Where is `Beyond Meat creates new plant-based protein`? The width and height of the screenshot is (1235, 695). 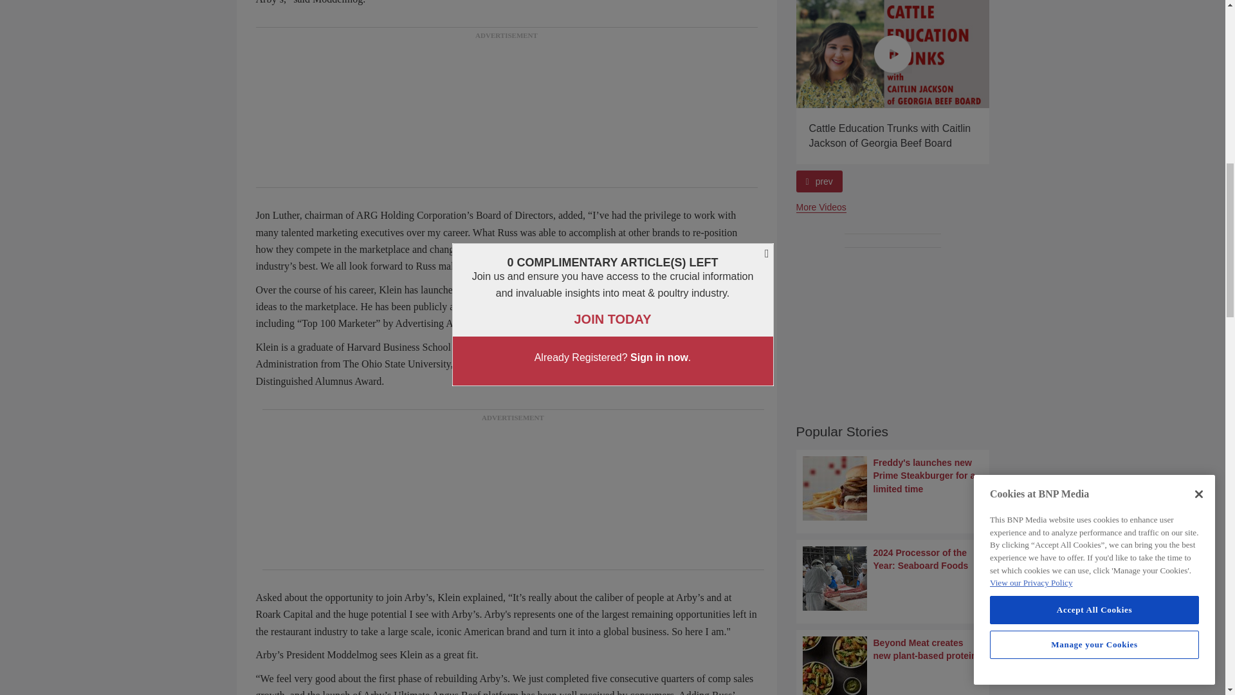 Beyond Meat creates new plant-based protein is located at coordinates (893, 665).